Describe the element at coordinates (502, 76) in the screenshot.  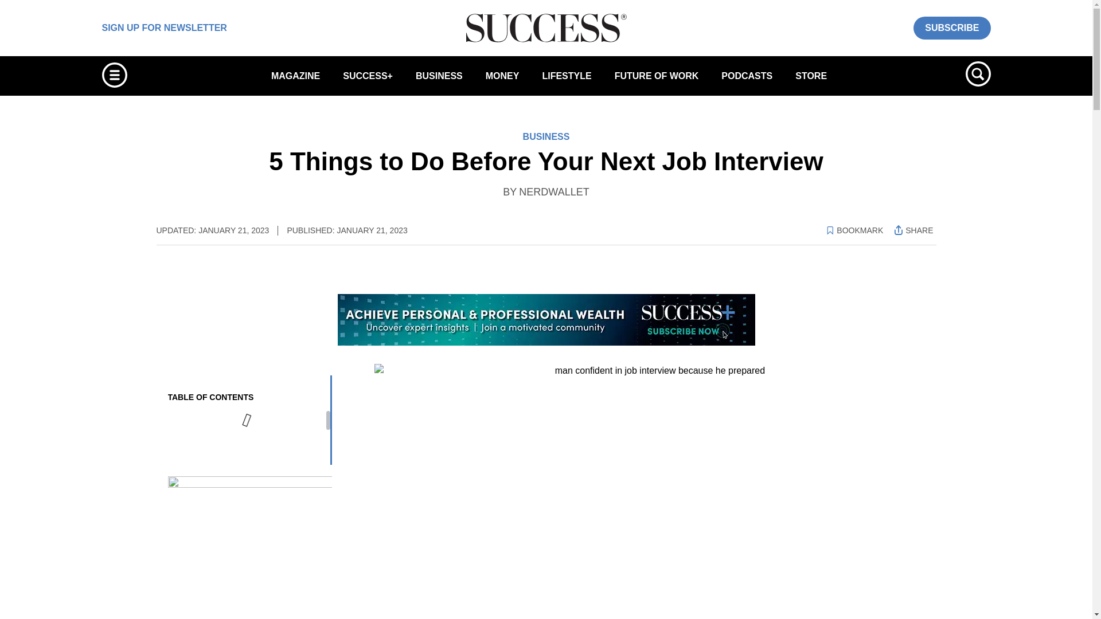
I see `MONEY` at that location.